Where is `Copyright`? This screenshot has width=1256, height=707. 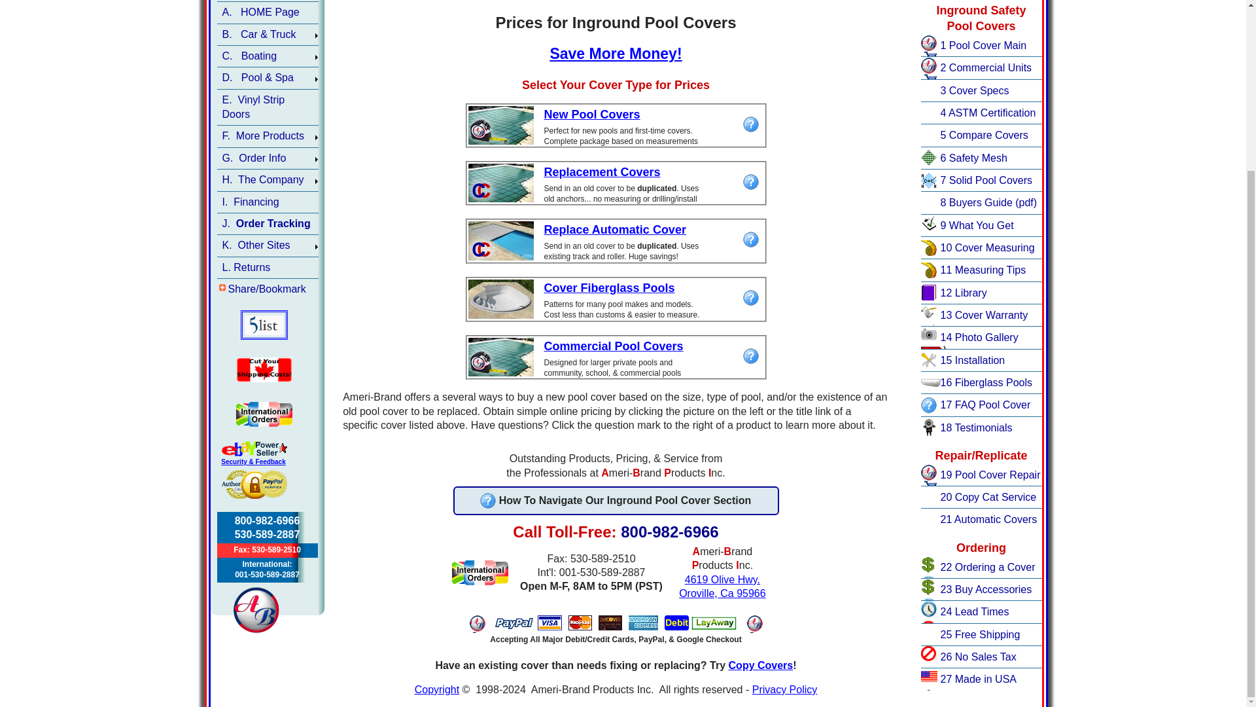
Copyright is located at coordinates (437, 689).